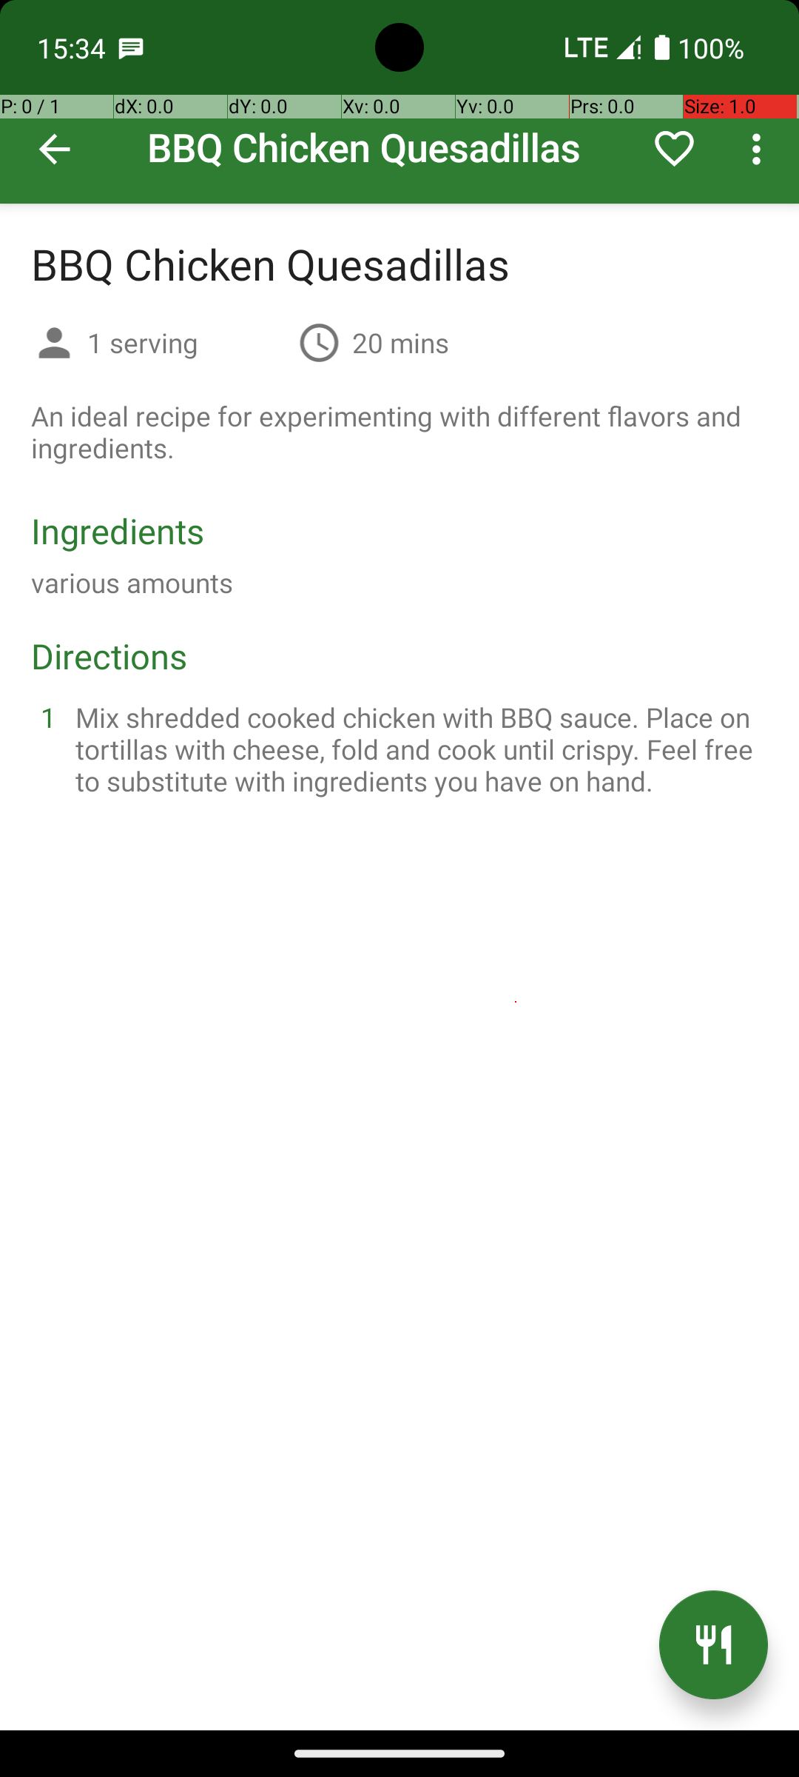 This screenshot has width=799, height=1777. I want to click on SMS Messenger notification: Isla da Silva, so click(131, 47).